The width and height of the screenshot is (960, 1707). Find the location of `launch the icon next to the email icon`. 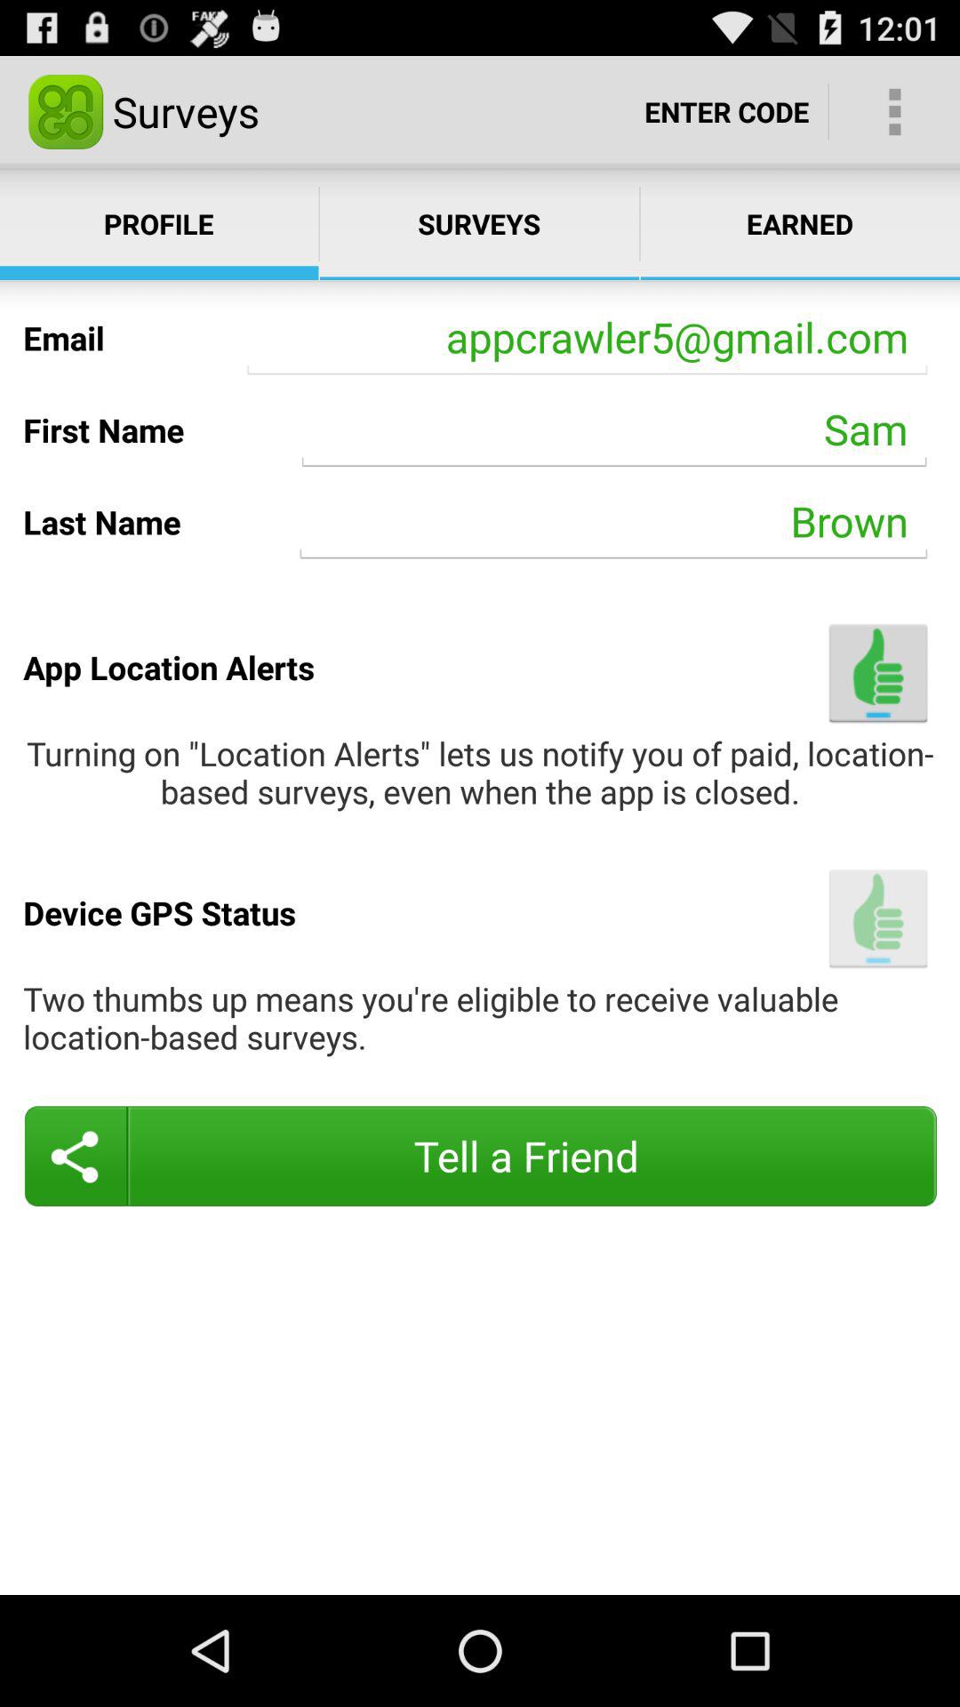

launch the icon next to the email icon is located at coordinates (587, 338).